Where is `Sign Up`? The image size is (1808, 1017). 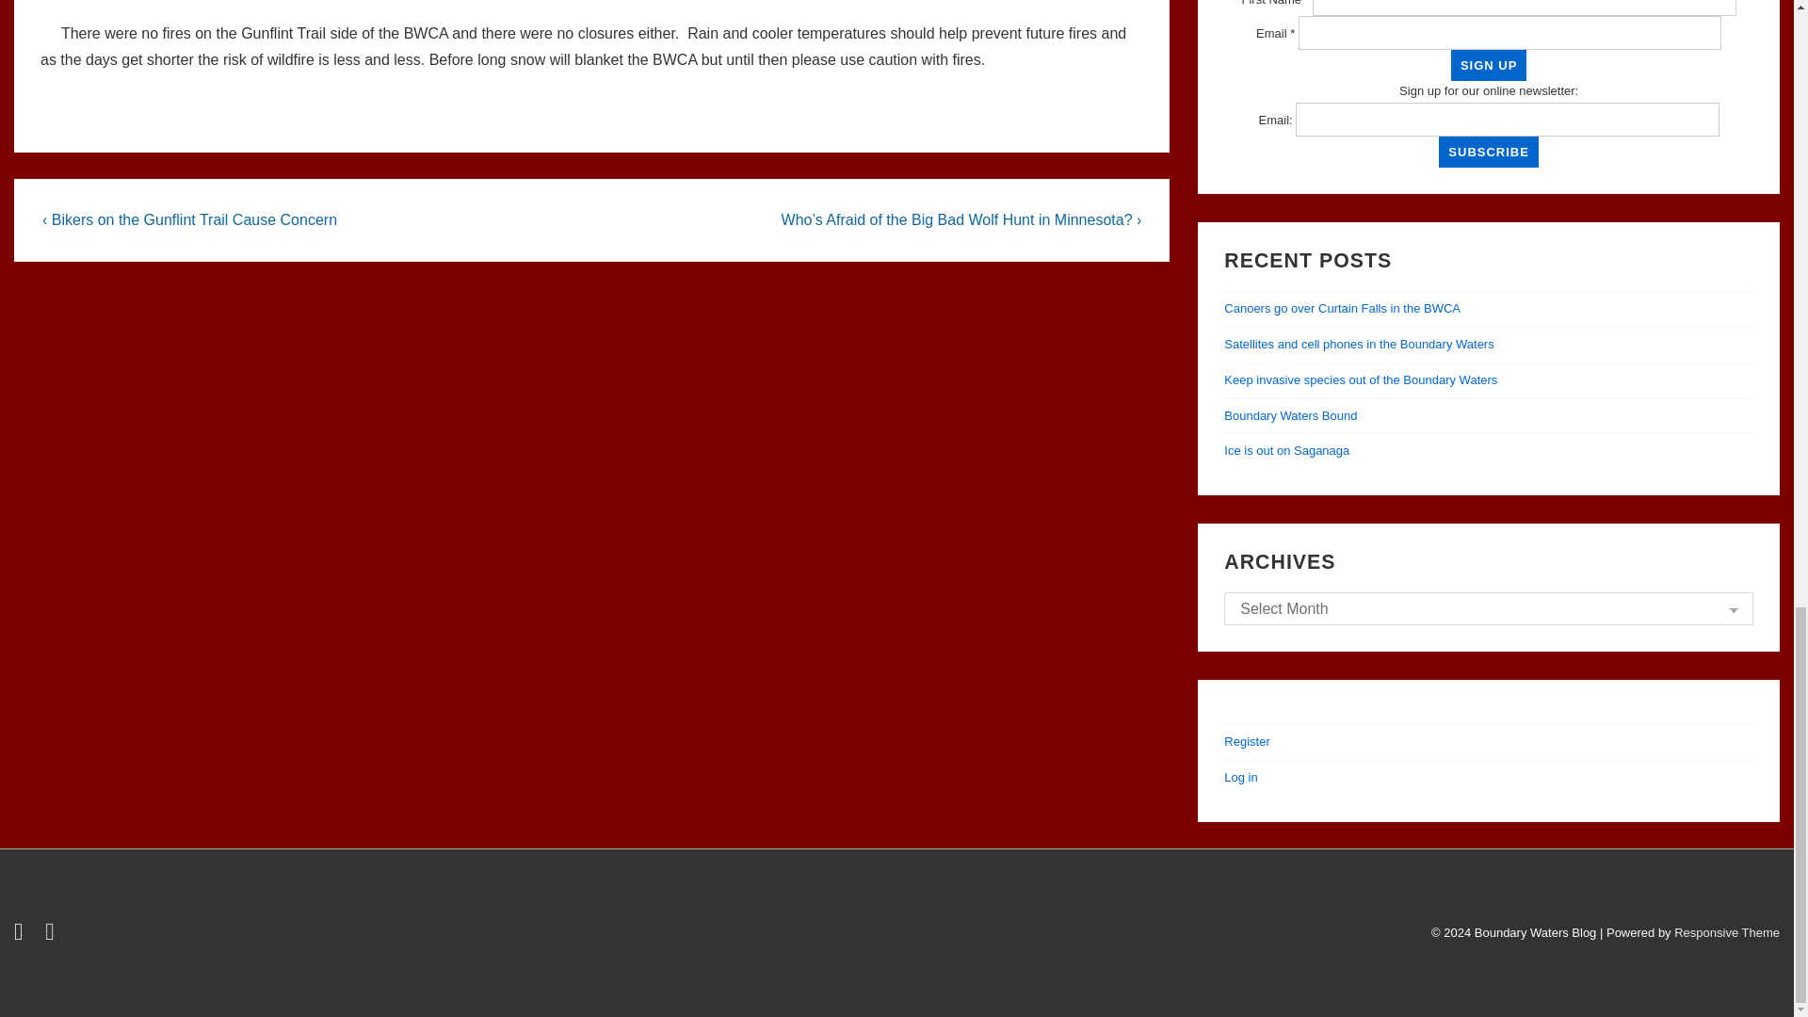 Sign Up is located at coordinates (1488, 65).